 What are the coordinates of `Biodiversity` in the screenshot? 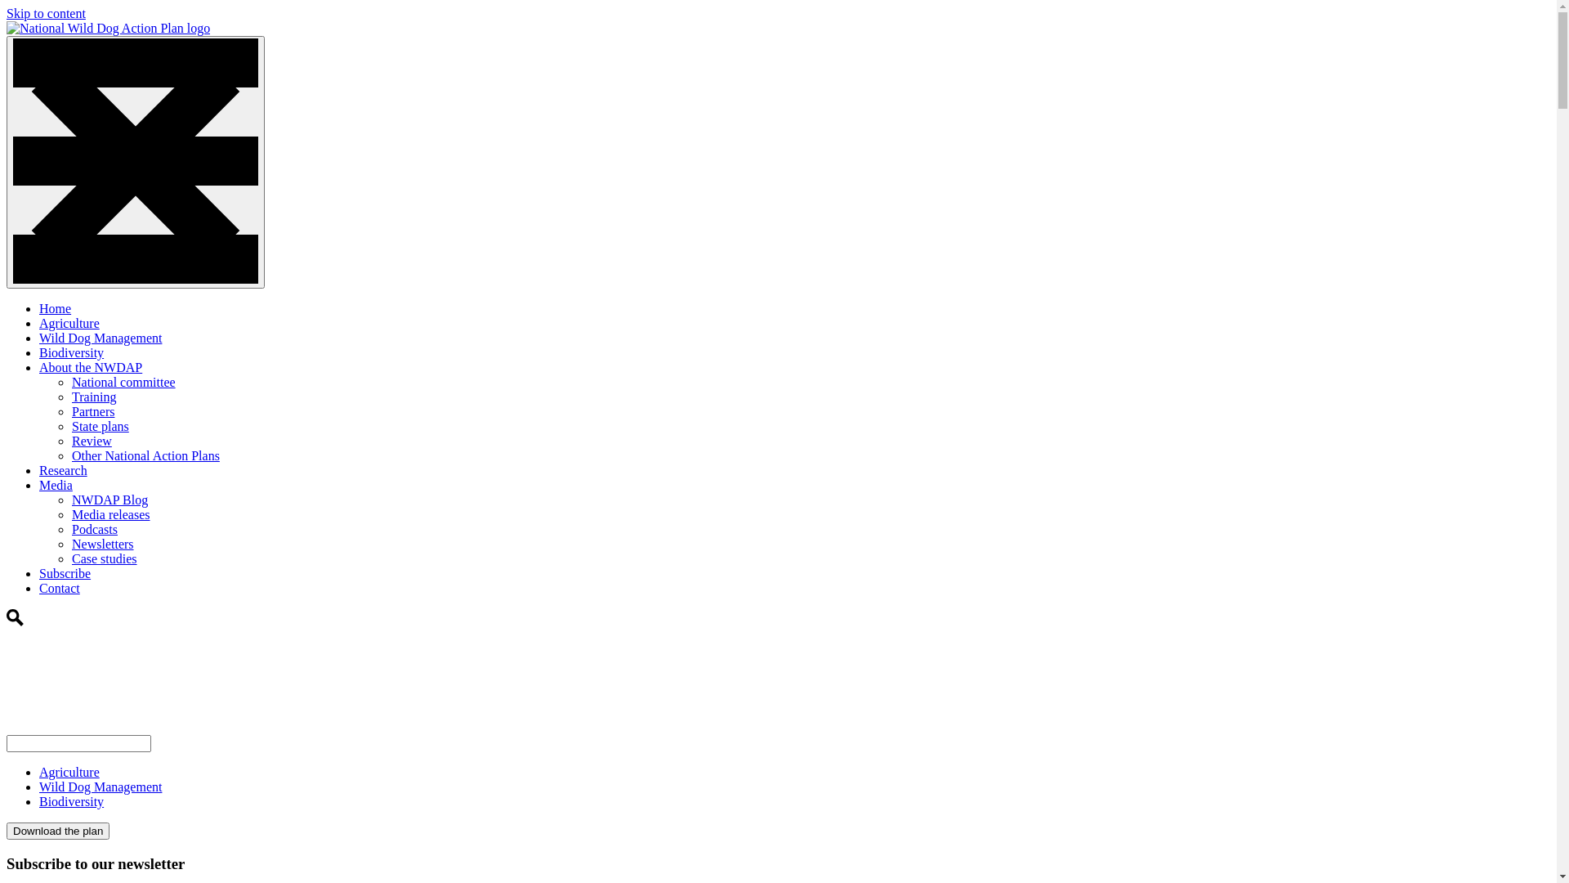 It's located at (72, 353).